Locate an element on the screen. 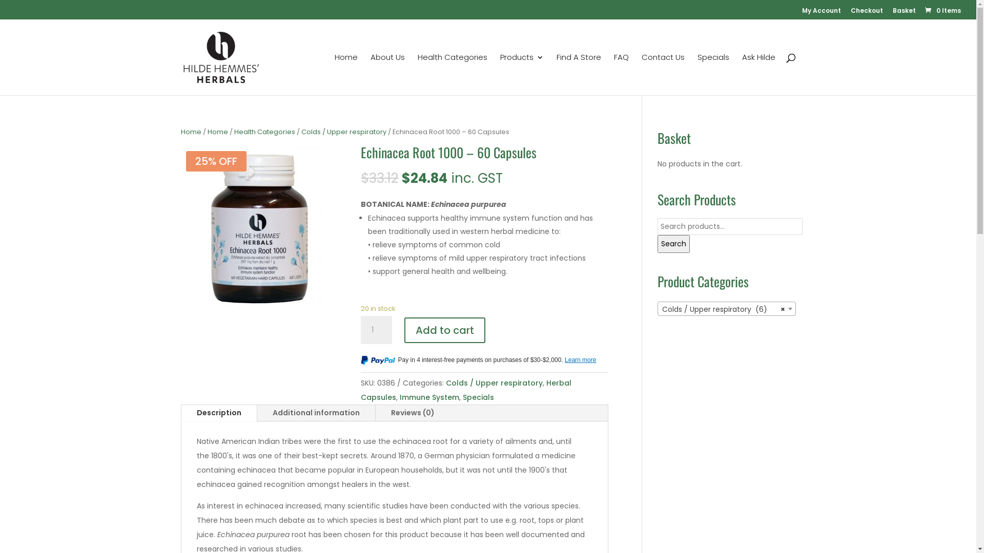 This screenshot has height=553, width=984. Home is located at coordinates (191, 132).